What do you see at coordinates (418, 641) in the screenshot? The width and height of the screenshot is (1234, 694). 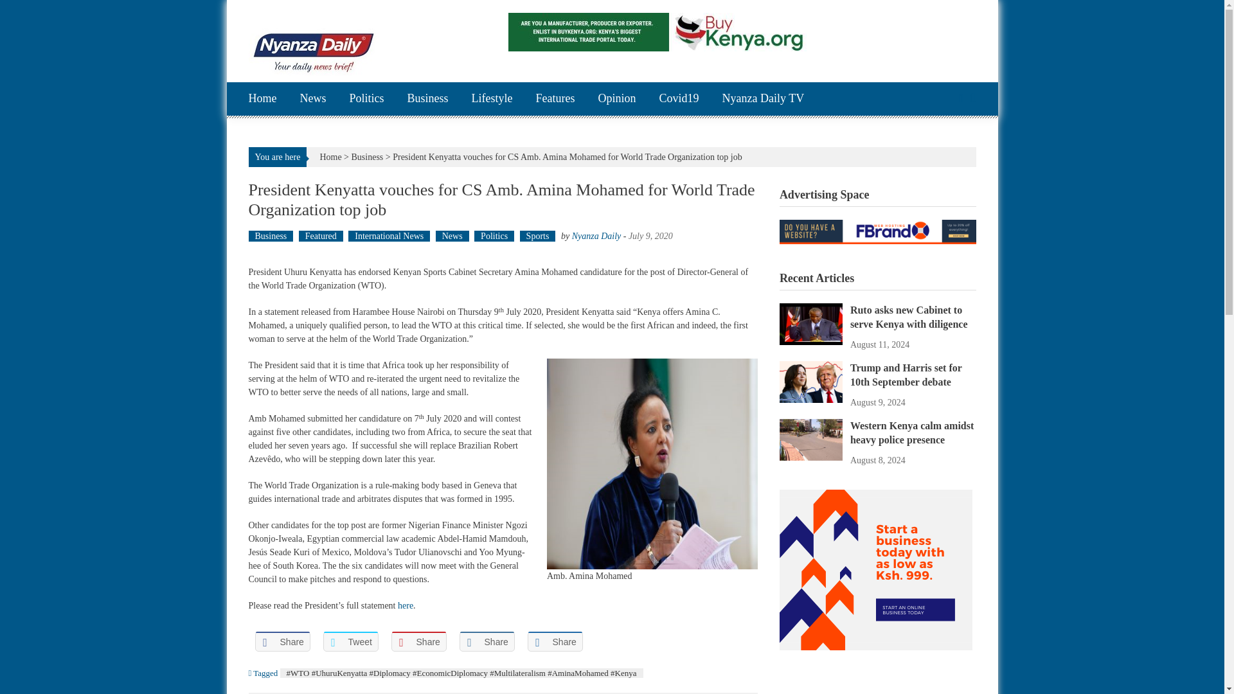 I see `Share on Pinterest` at bounding box center [418, 641].